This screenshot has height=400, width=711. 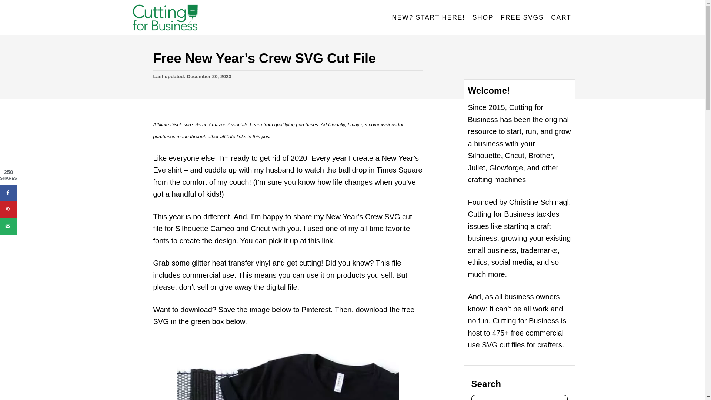 I want to click on Send over email, so click(x=8, y=226).